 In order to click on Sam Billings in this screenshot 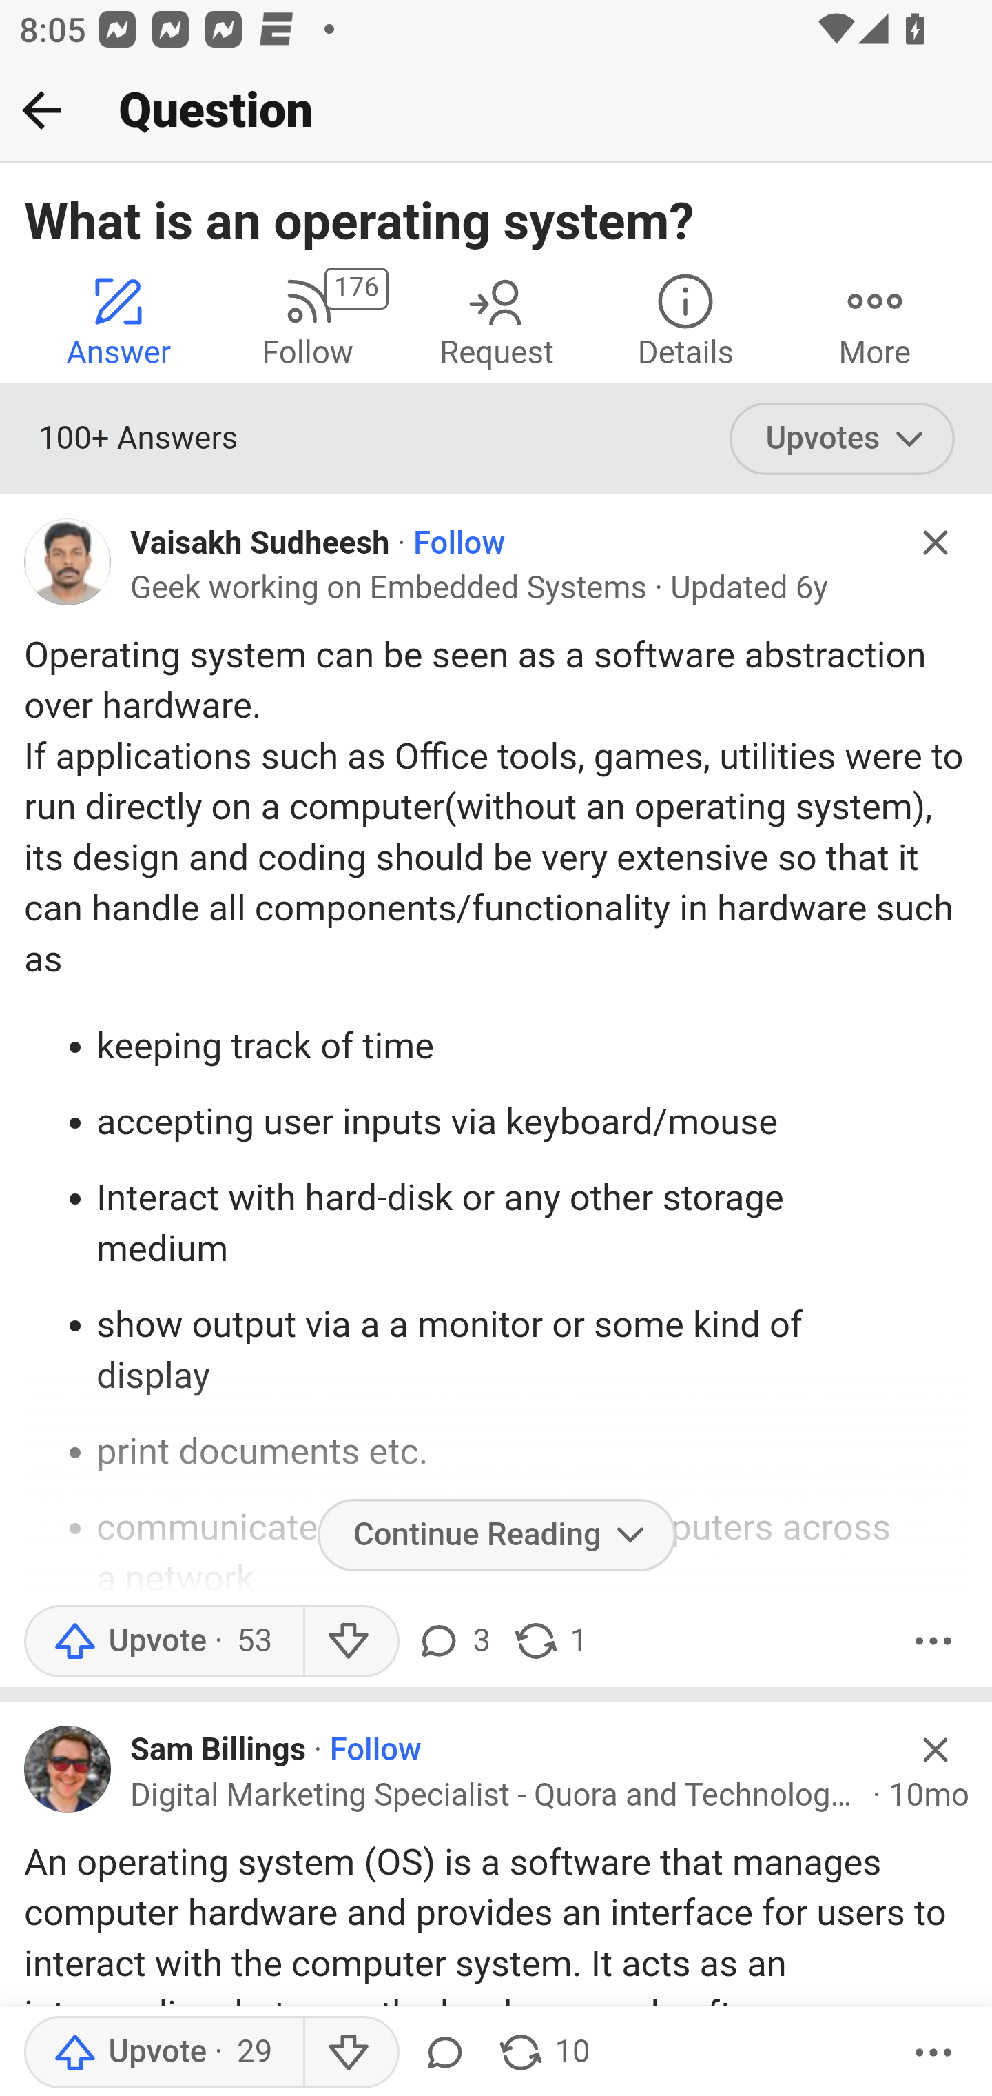, I will do `click(219, 1751)`.